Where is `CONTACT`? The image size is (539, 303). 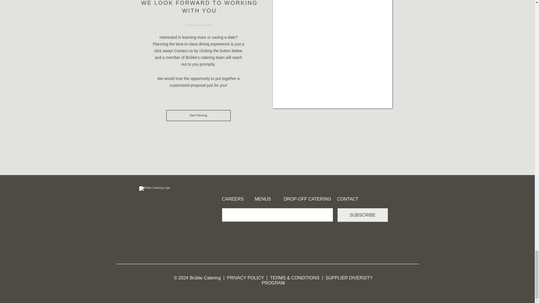
CONTACT is located at coordinates (350, 199).